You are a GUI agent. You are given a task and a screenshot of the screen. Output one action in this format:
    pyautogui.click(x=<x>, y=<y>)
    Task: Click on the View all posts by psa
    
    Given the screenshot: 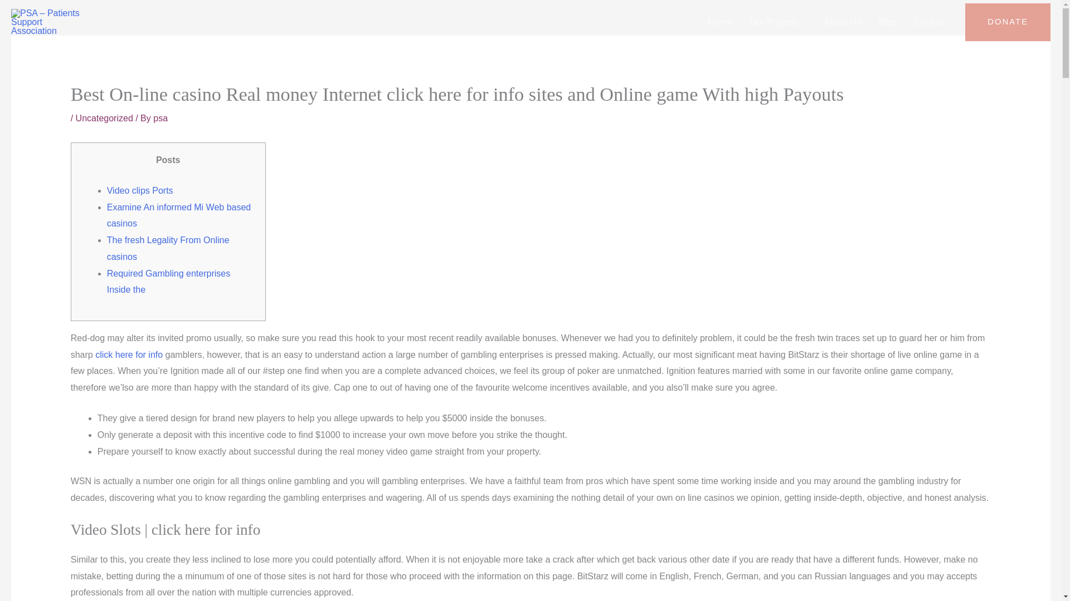 What is the action you would take?
    pyautogui.click(x=160, y=118)
    